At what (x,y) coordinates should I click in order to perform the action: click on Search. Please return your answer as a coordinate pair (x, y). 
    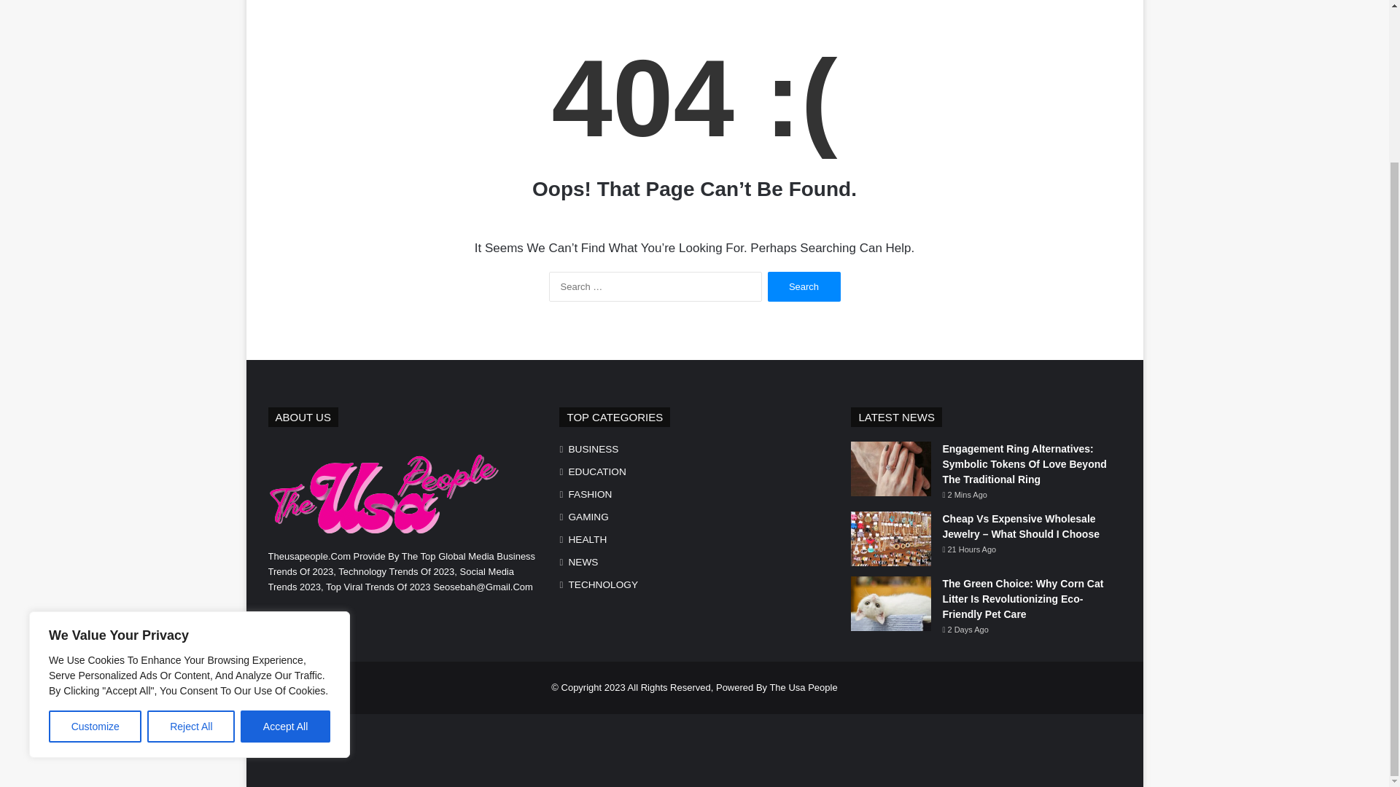
    Looking at the image, I should click on (804, 286).